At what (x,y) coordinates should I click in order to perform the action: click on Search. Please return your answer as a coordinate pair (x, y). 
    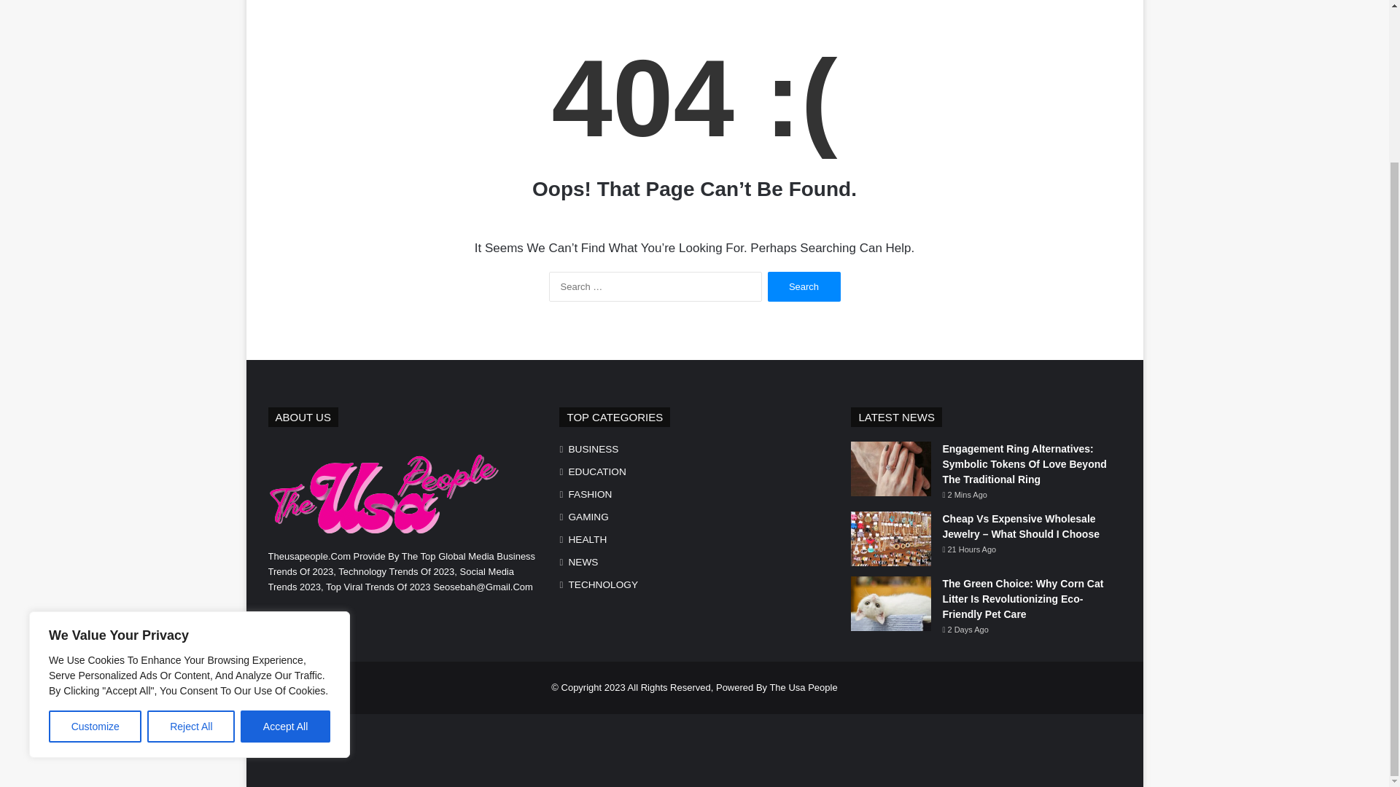
    Looking at the image, I should click on (804, 286).